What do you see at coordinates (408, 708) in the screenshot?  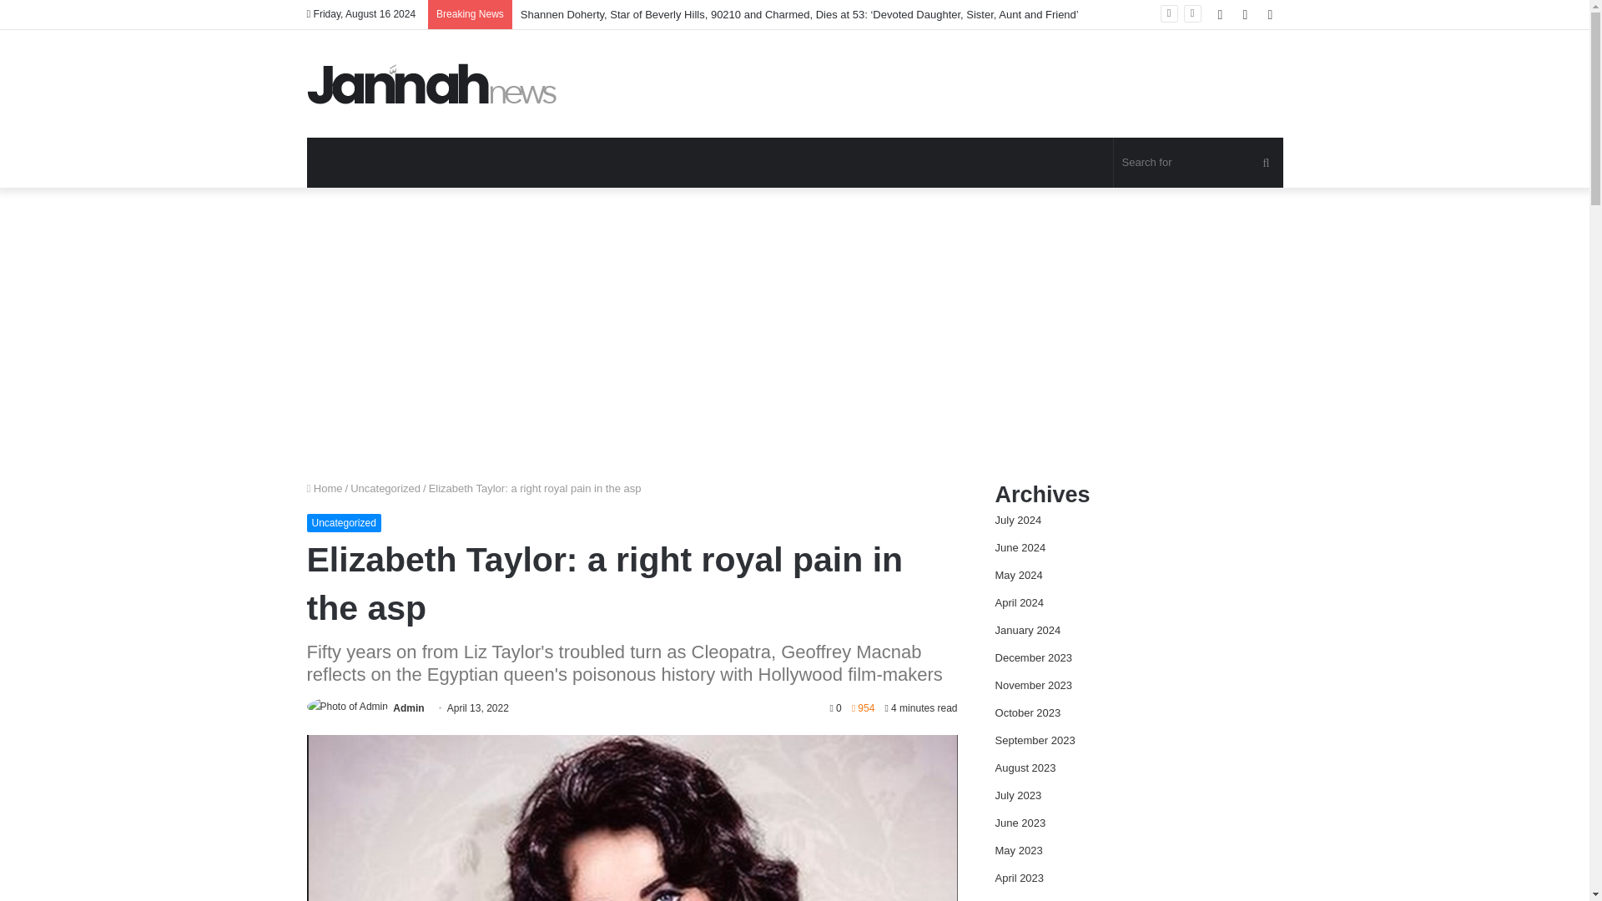 I see `Admin` at bounding box center [408, 708].